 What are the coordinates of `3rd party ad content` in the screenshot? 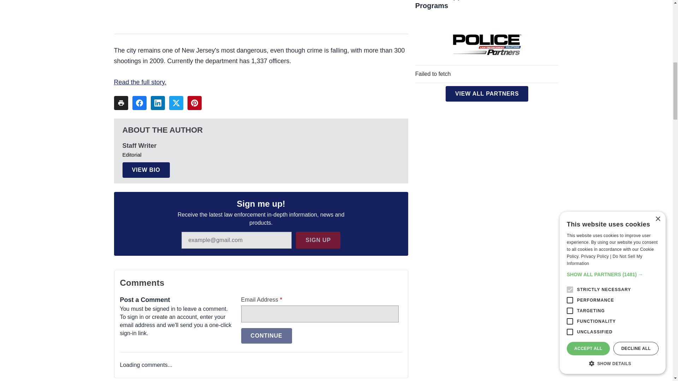 It's located at (261, 11).